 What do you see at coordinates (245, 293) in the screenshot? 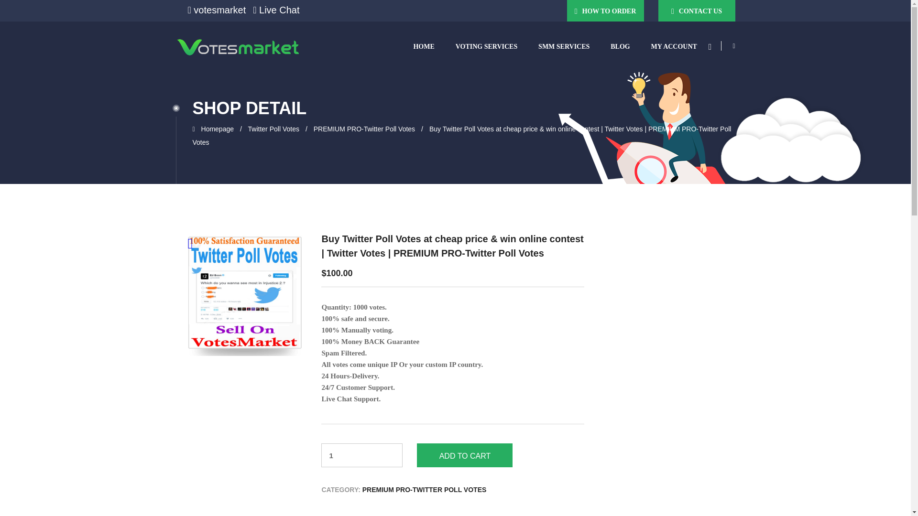
I see `Buy-Twitter-Poll-Votes` at bounding box center [245, 293].